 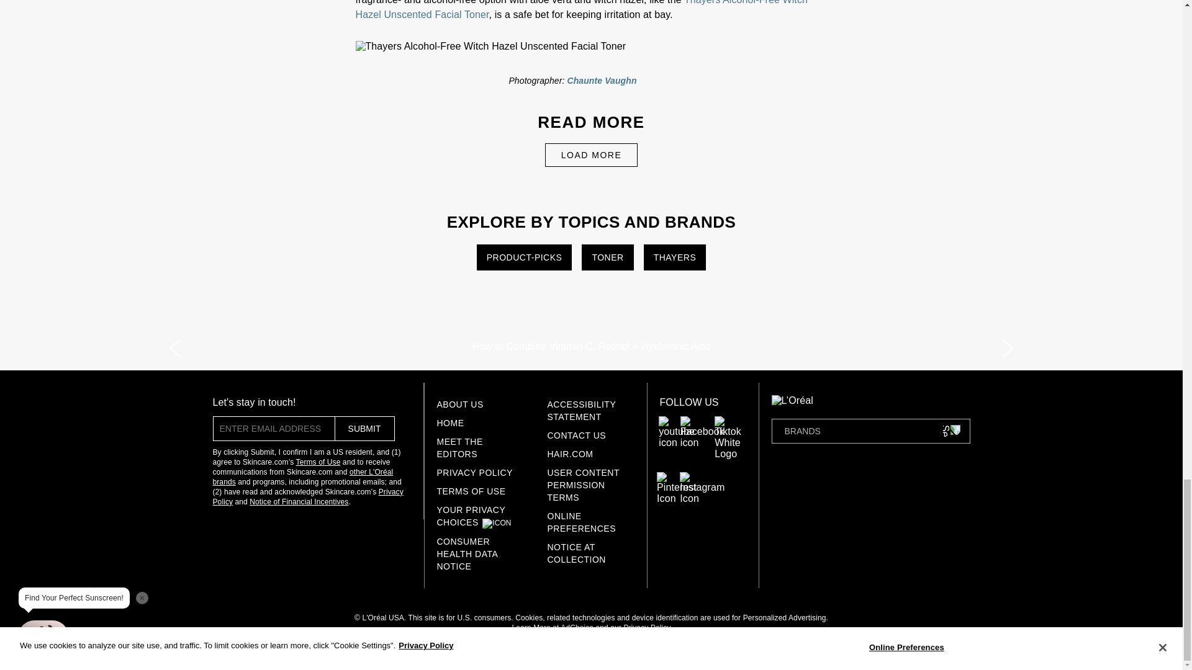 I want to click on Notice at collection, so click(x=576, y=553).